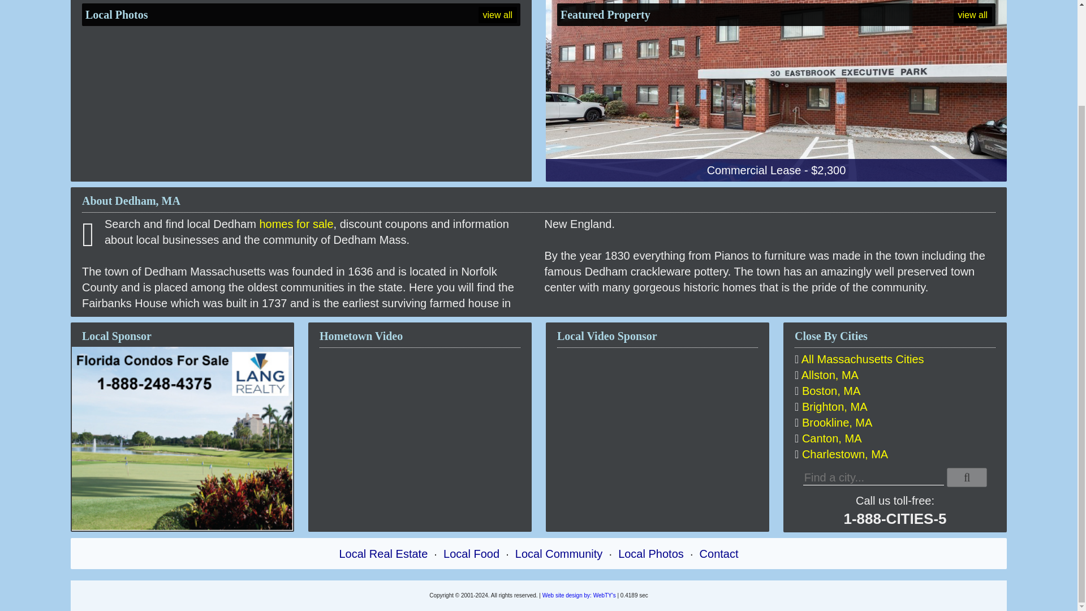  What do you see at coordinates (650, 553) in the screenshot?
I see `Local Photos` at bounding box center [650, 553].